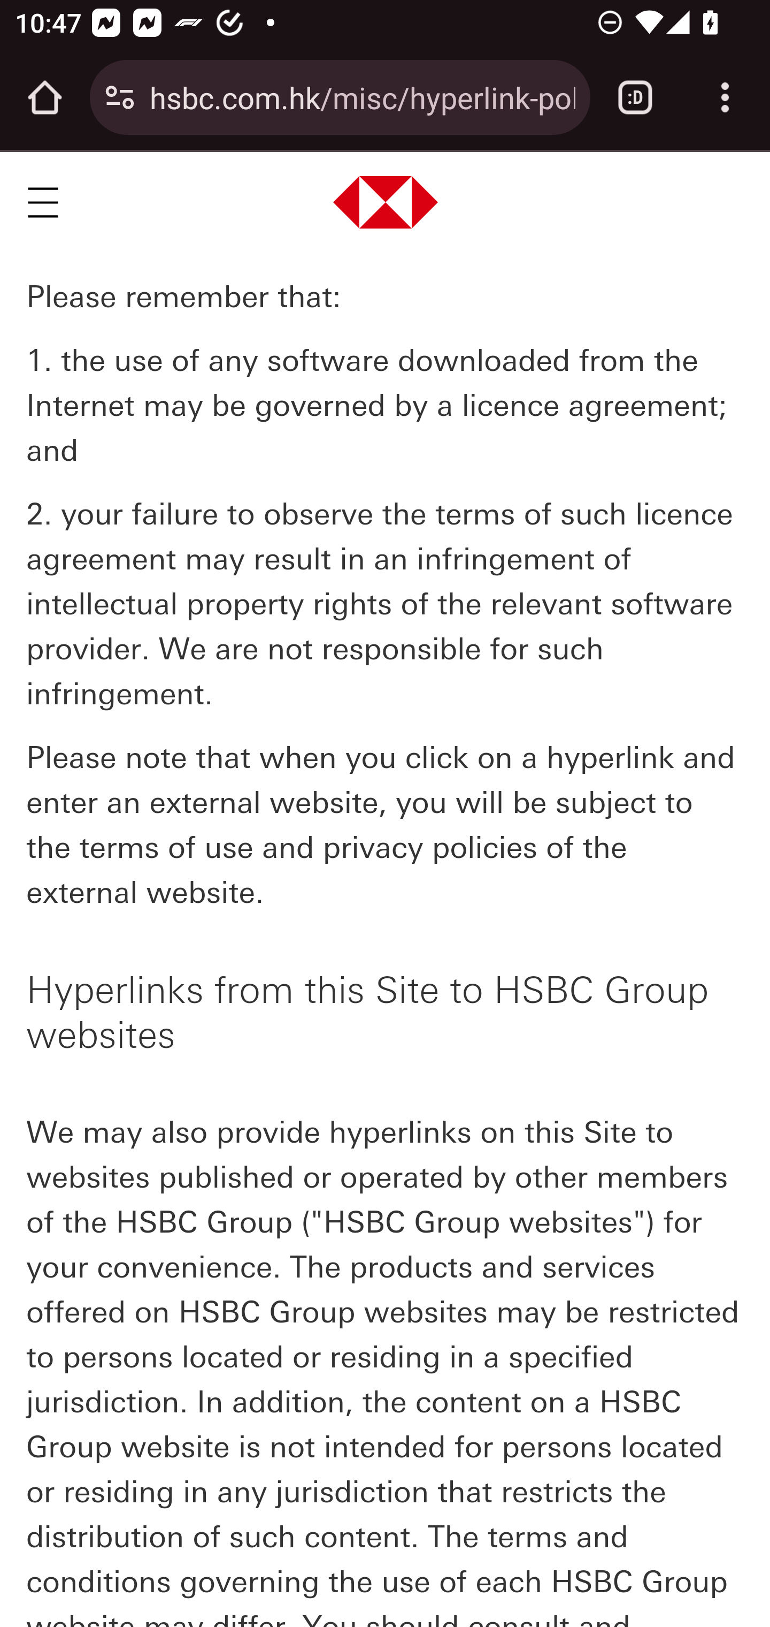 This screenshot has width=770, height=1627. Describe the element at coordinates (635, 97) in the screenshot. I see `Switch or close tabs` at that location.